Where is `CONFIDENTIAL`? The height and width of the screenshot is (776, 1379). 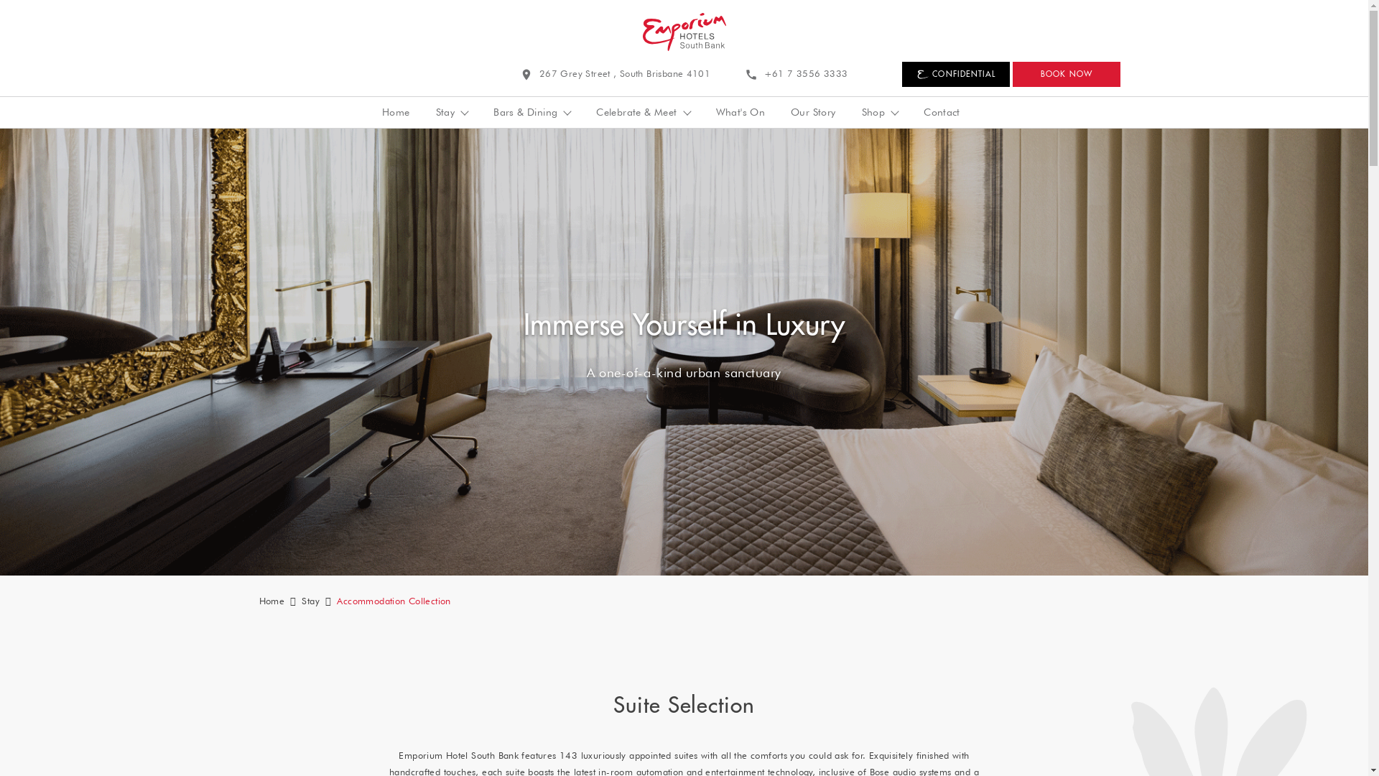 CONFIDENTIAL is located at coordinates (956, 75).